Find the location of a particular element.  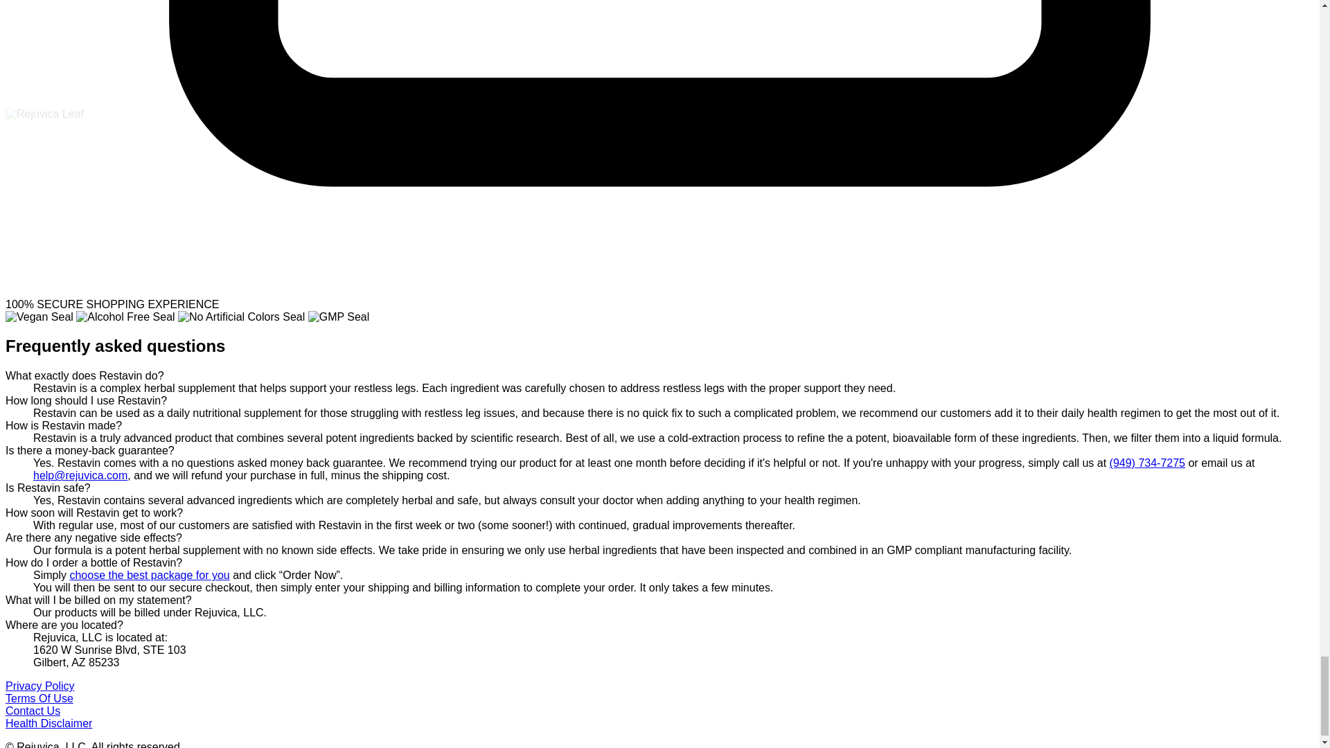

Privacy Policy is located at coordinates (39, 686).